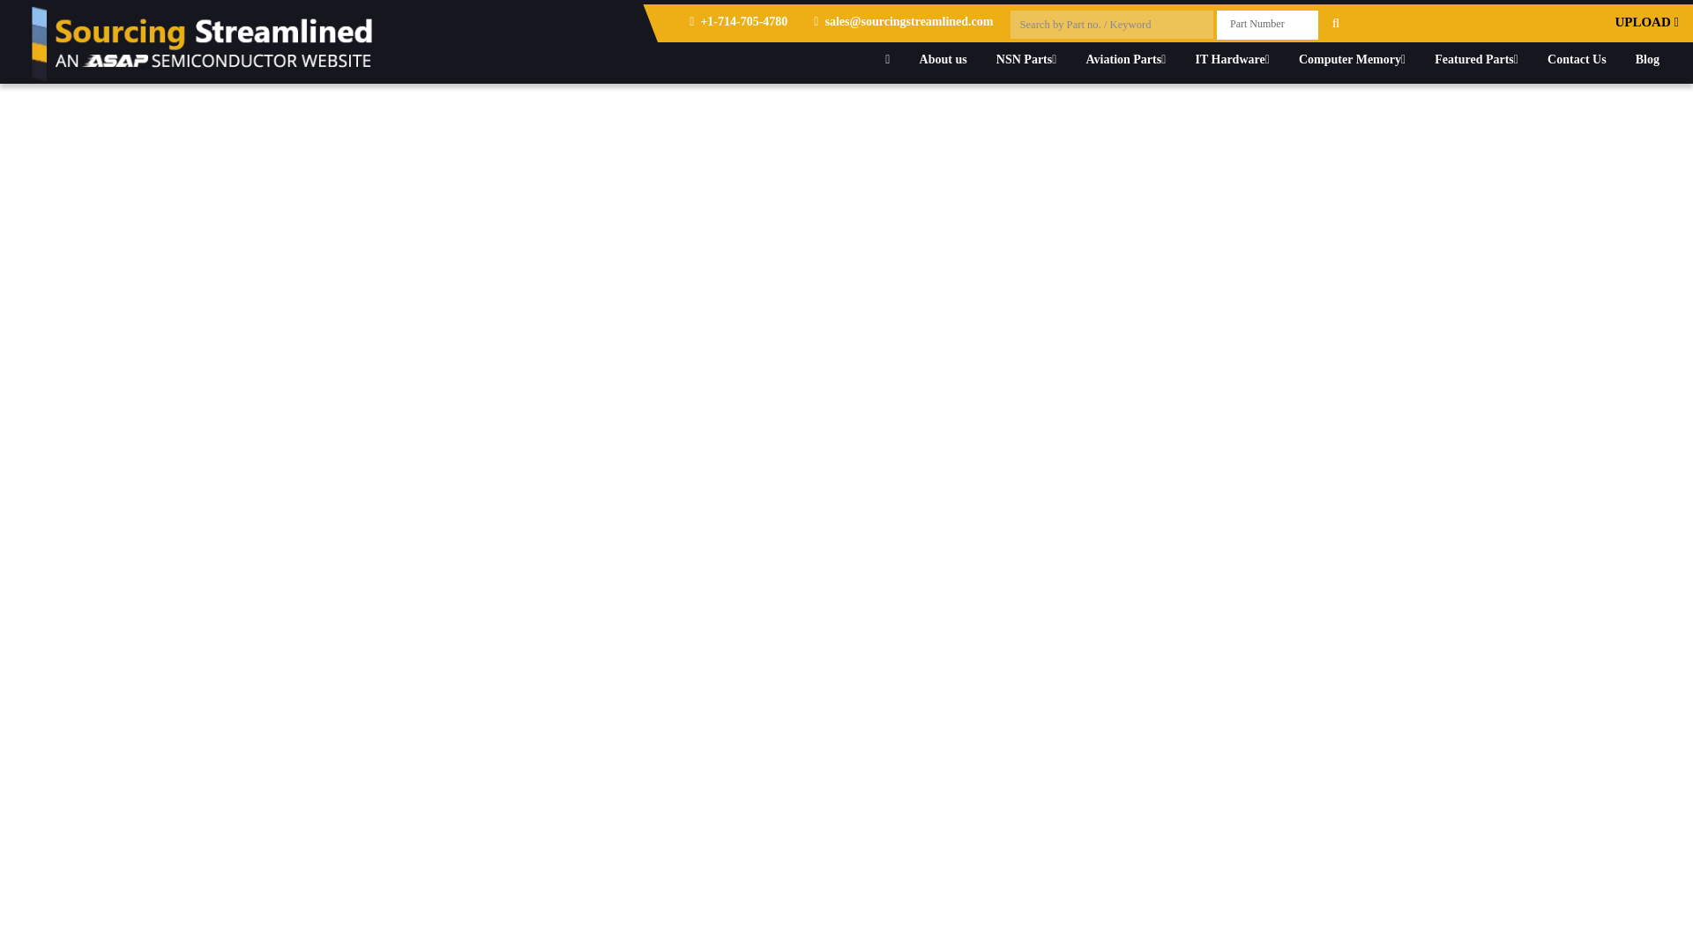 The width and height of the screenshot is (1693, 952). Describe the element at coordinates (1127, 59) in the screenshot. I see `Aviation Parts` at that location.